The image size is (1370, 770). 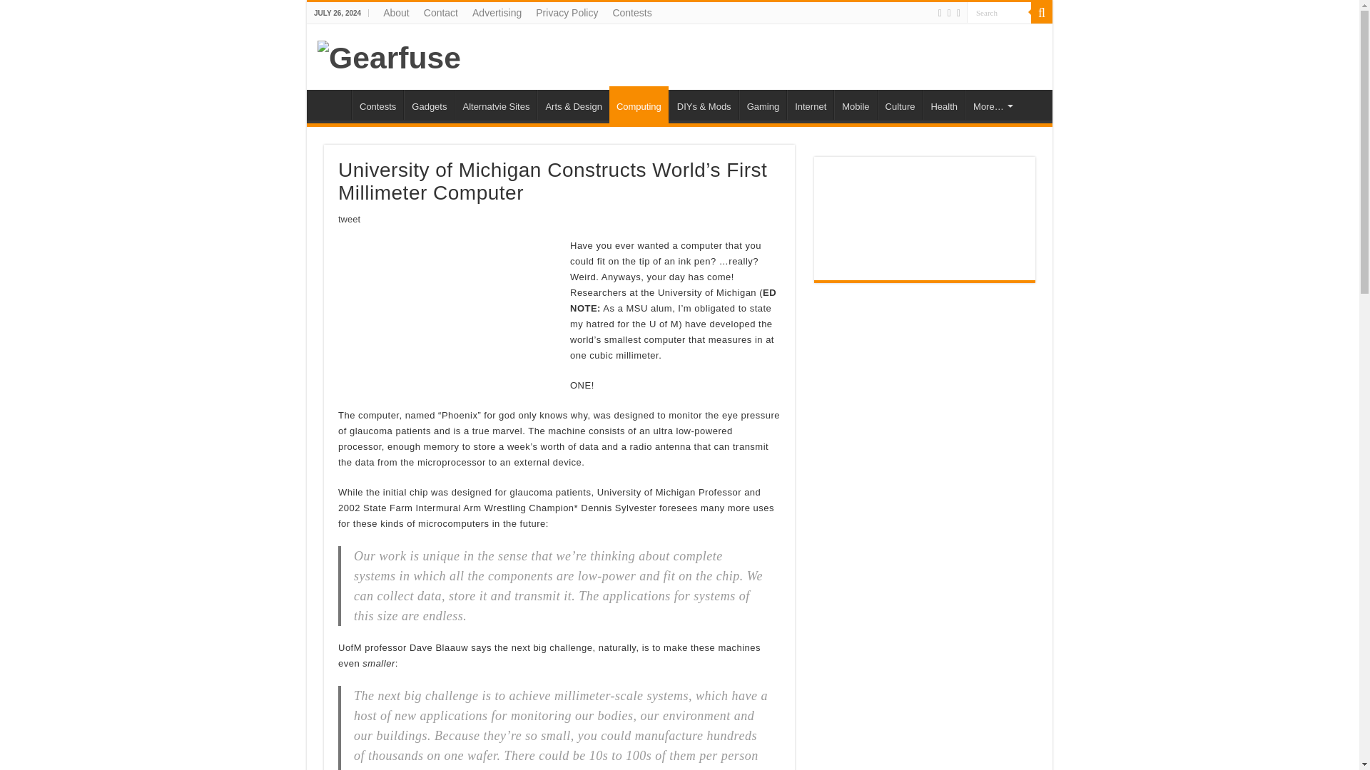 I want to click on Contests, so click(x=377, y=105).